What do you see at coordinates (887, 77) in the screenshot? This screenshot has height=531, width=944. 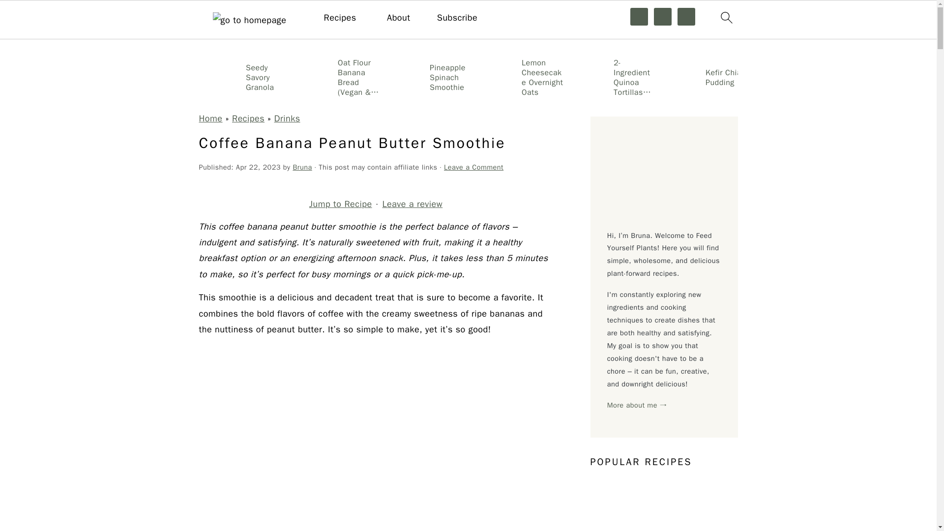 I see `Strawberry Banana Baked Oatmeal` at bounding box center [887, 77].